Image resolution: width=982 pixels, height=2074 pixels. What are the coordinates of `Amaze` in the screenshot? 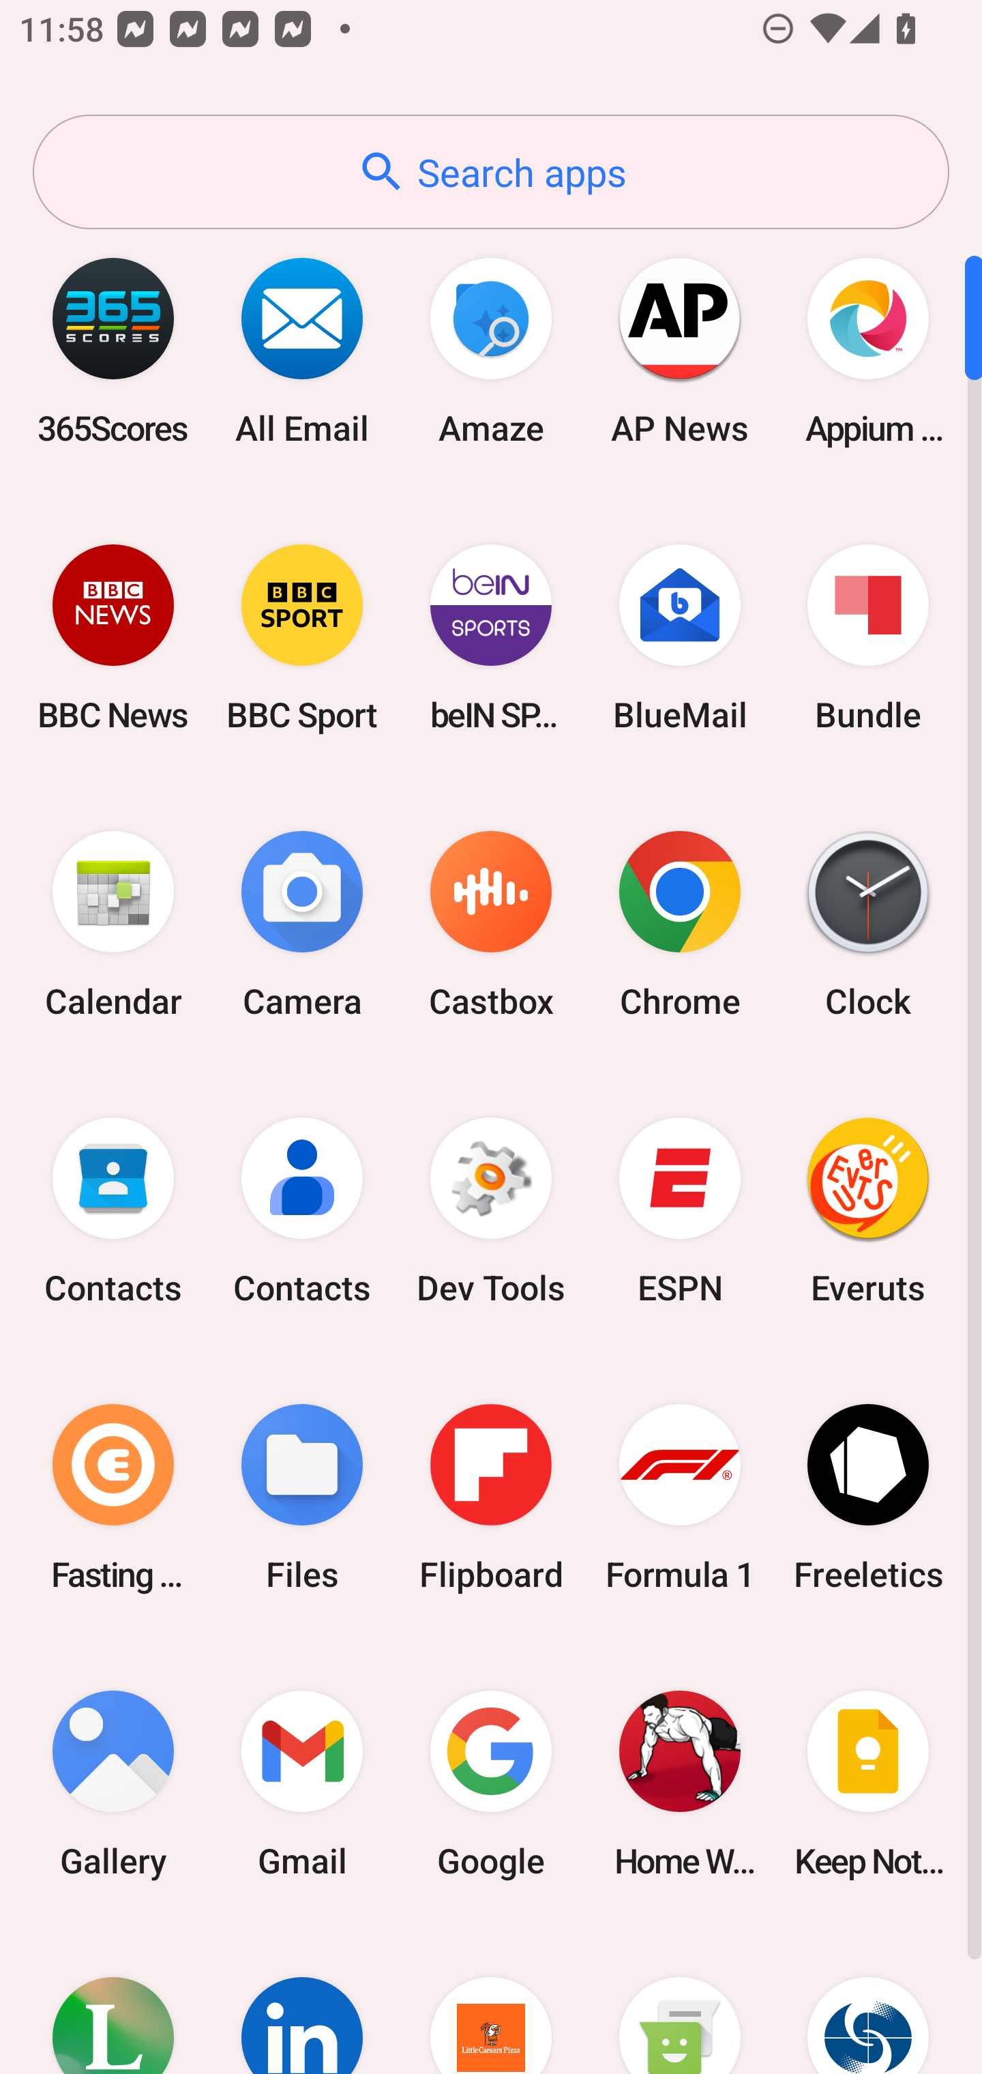 It's located at (491, 351).